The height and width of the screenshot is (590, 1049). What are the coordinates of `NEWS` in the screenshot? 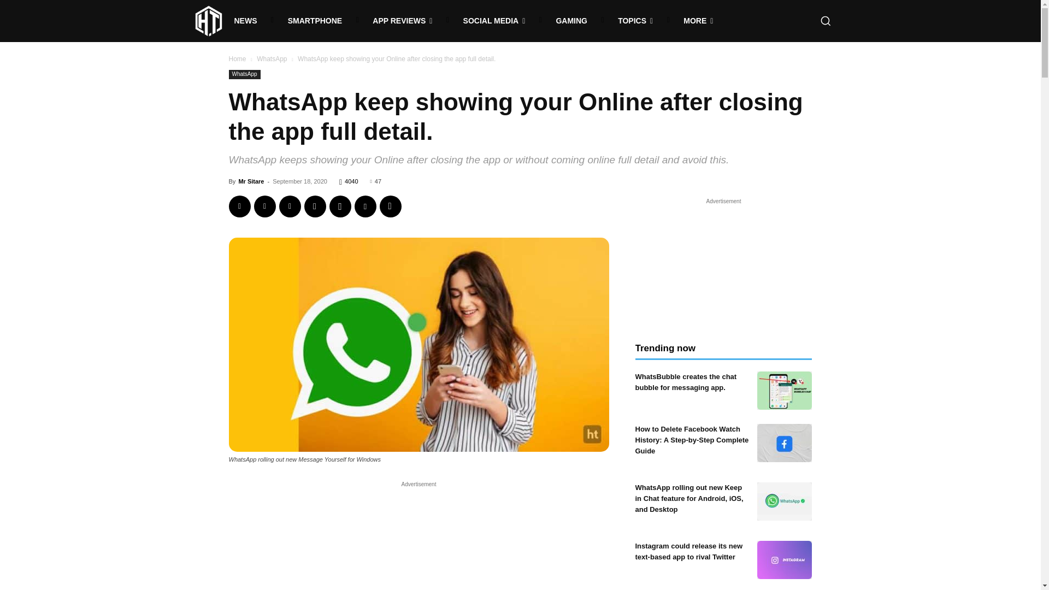 It's located at (245, 21).